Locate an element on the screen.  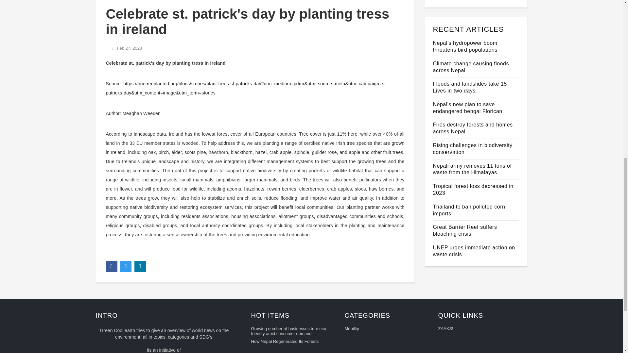
Nepali army removes 11 tons of waste from the Himalayas is located at coordinates (472, 169).